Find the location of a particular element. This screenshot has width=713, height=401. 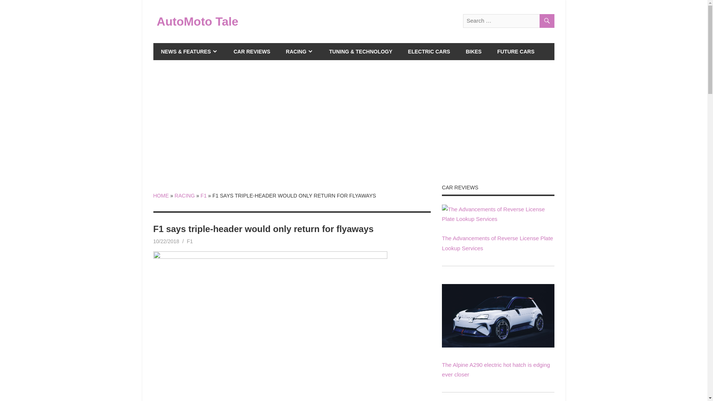

The Alpine A290 electric hot hatch is edging ever closer is located at coordinates (498, 345).